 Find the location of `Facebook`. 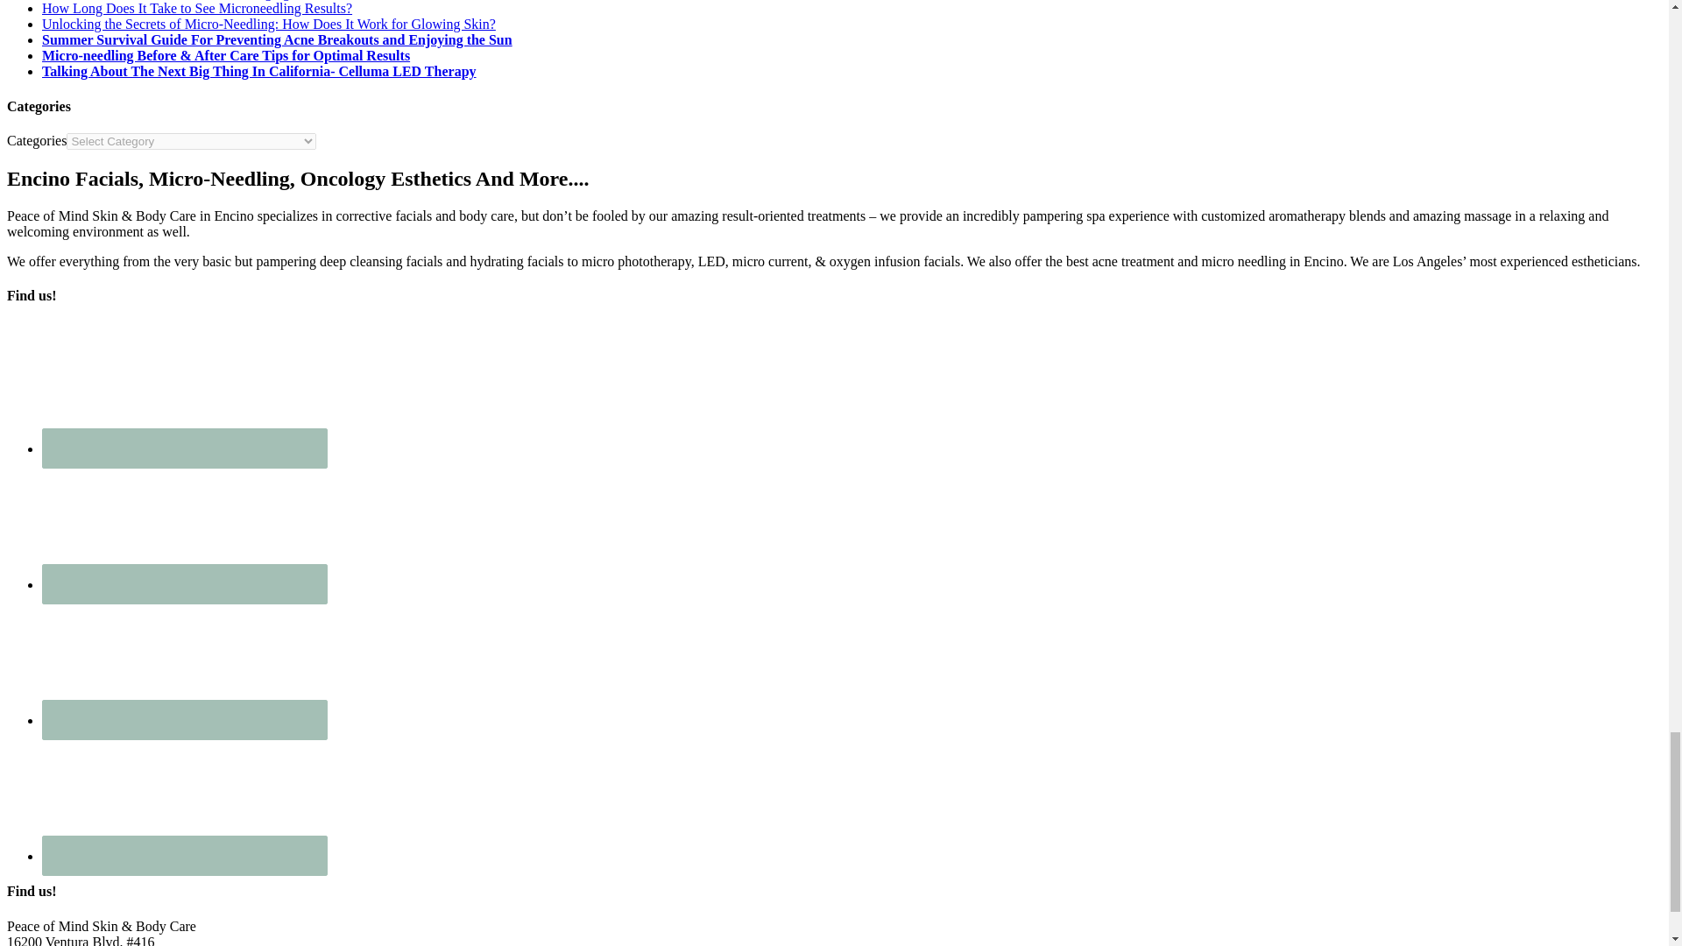

Facebook is located at coordinates (184, 388).